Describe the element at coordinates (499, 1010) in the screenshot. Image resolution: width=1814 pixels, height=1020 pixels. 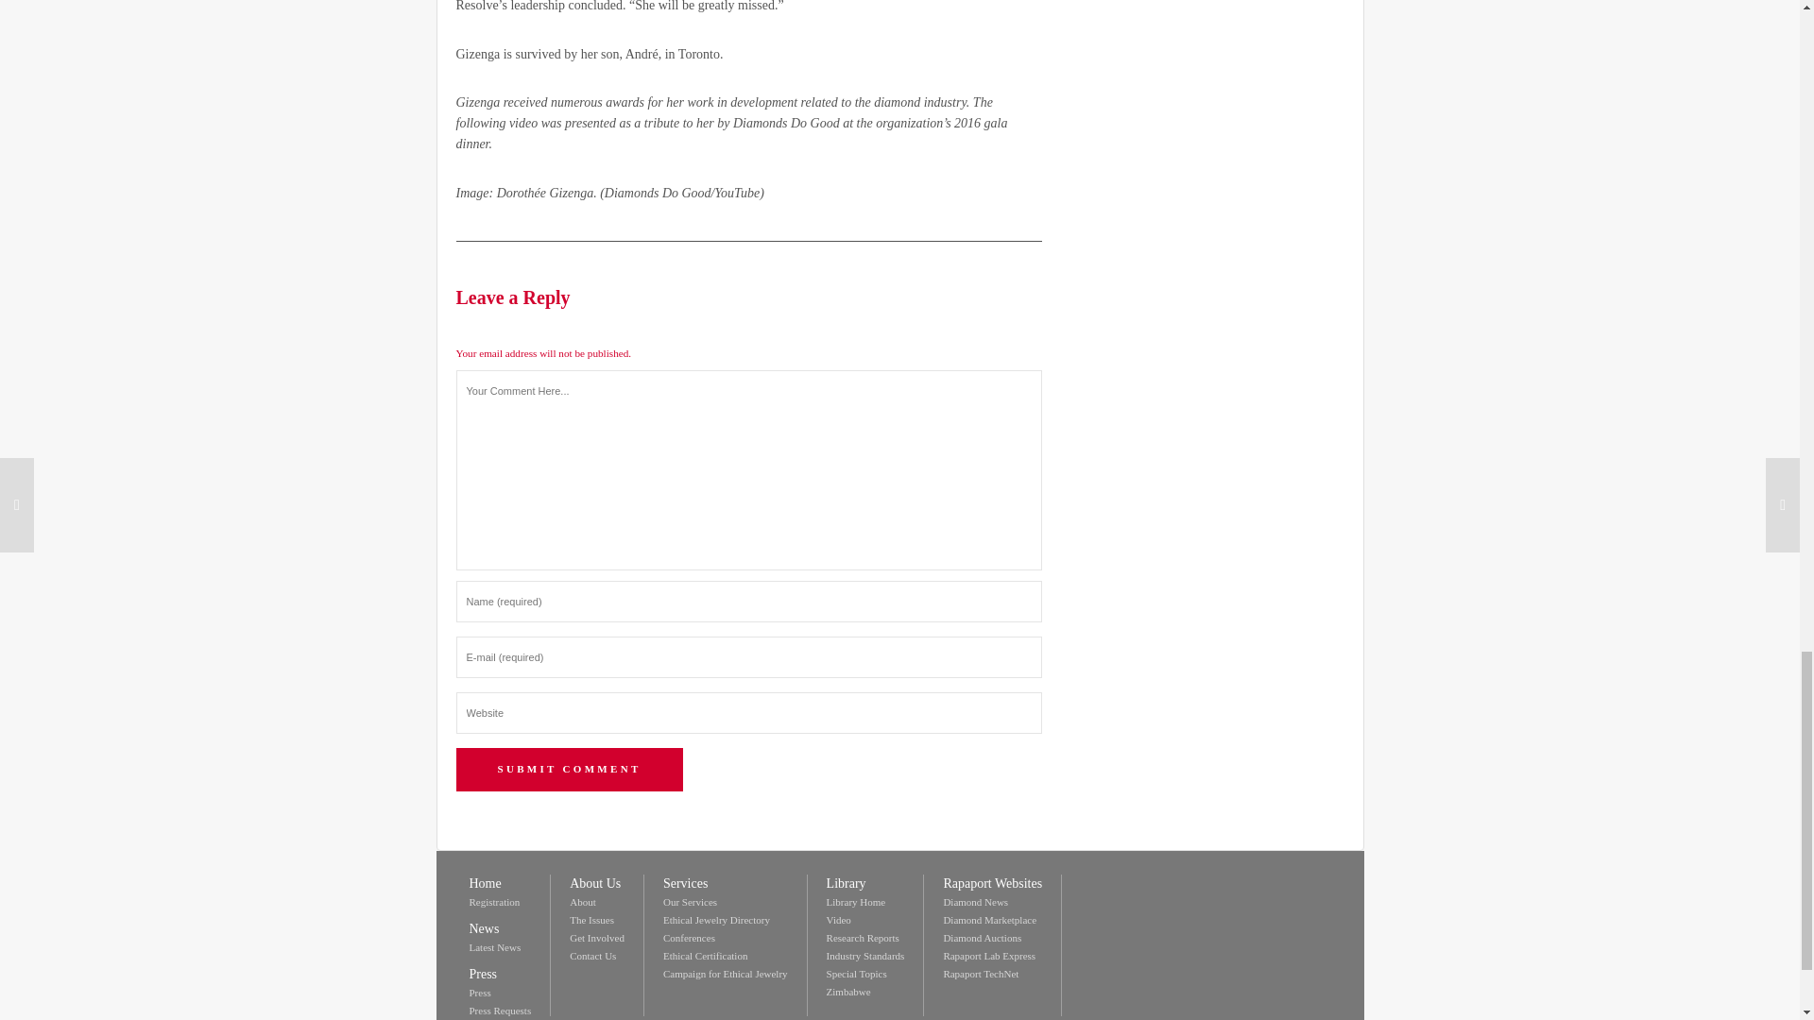
I see `Press Requests` at that location.